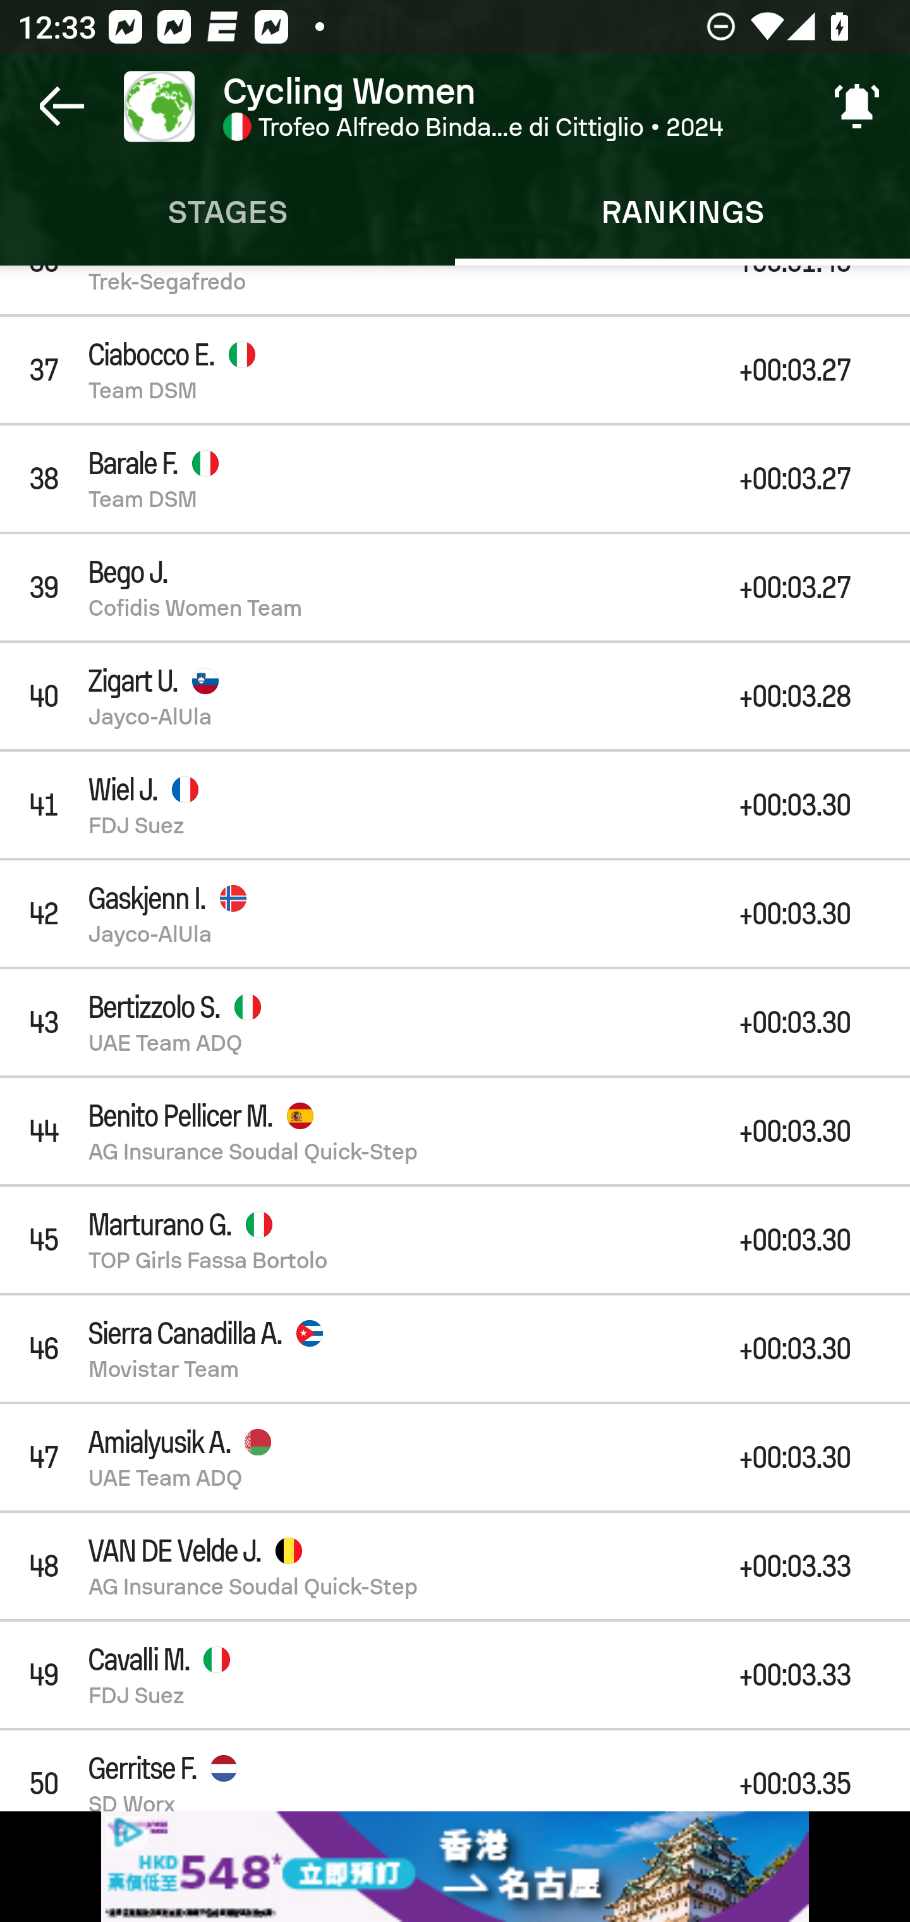 Image resolution: width=910 pixels, height=1922 pixels. What do you see at coordinates (455, 369) in the screenshot?
I see `37 Ciabocco E. Team DSM +00:03.27` at bounding box center [455, 369].